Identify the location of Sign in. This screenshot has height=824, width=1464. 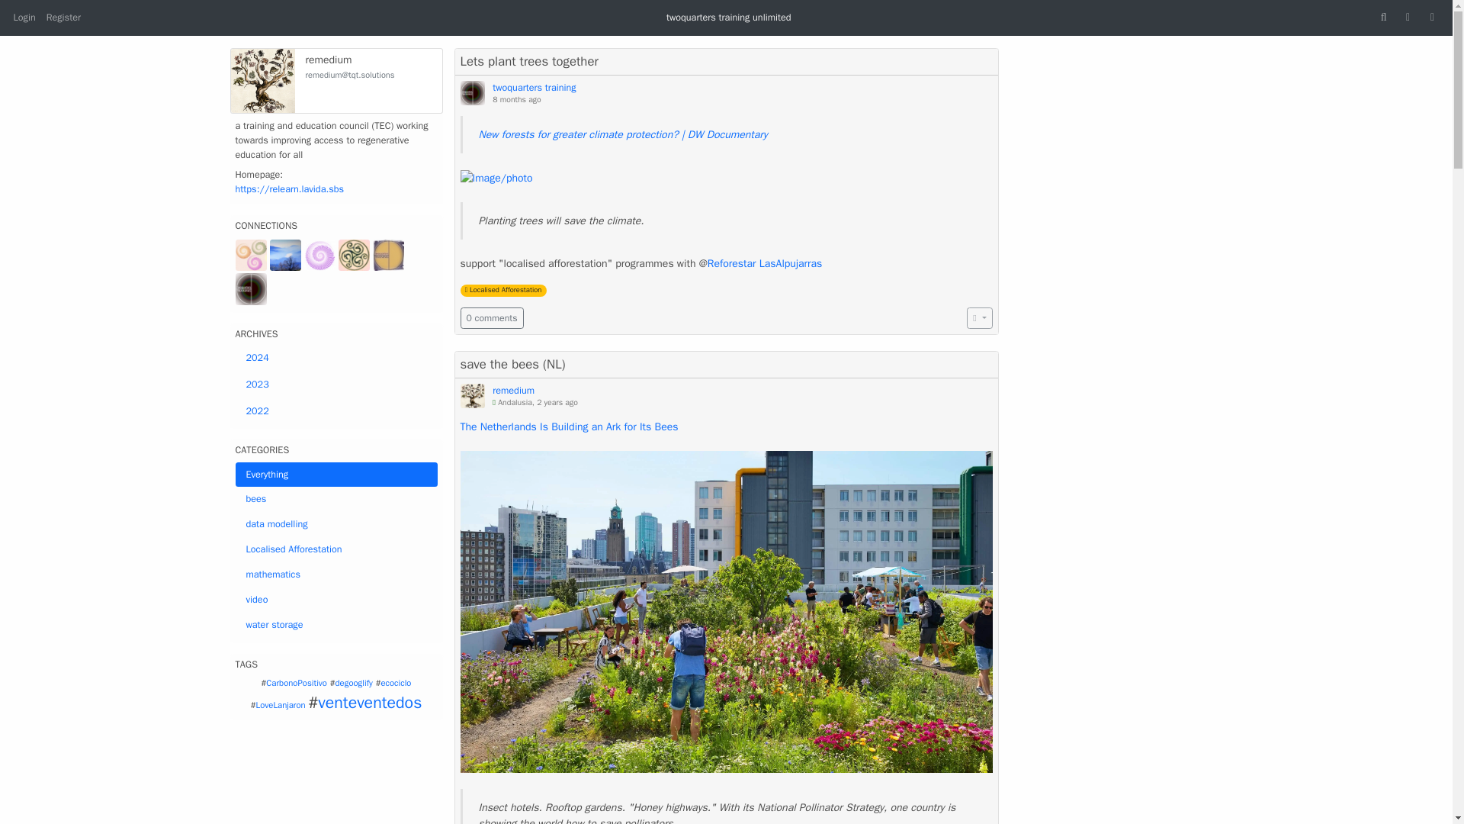
(24, 17).